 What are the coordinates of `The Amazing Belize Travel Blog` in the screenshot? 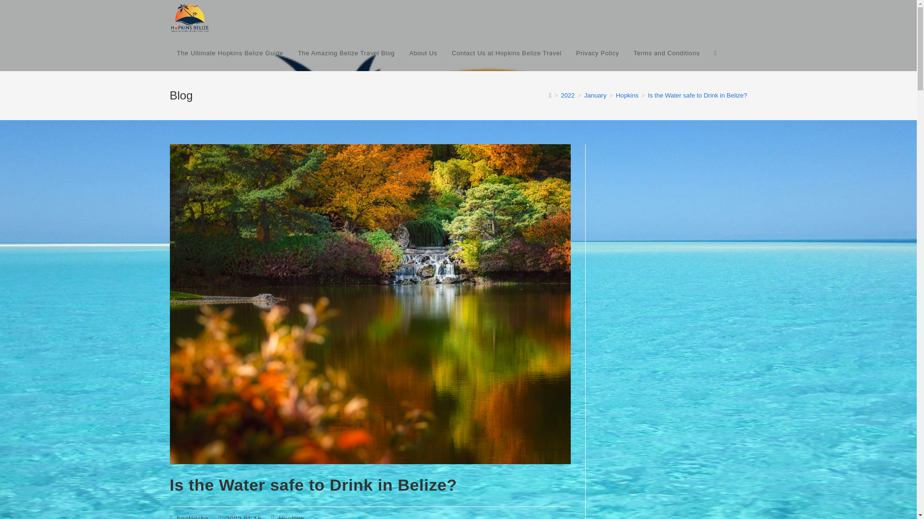 It's located at (346, 53).